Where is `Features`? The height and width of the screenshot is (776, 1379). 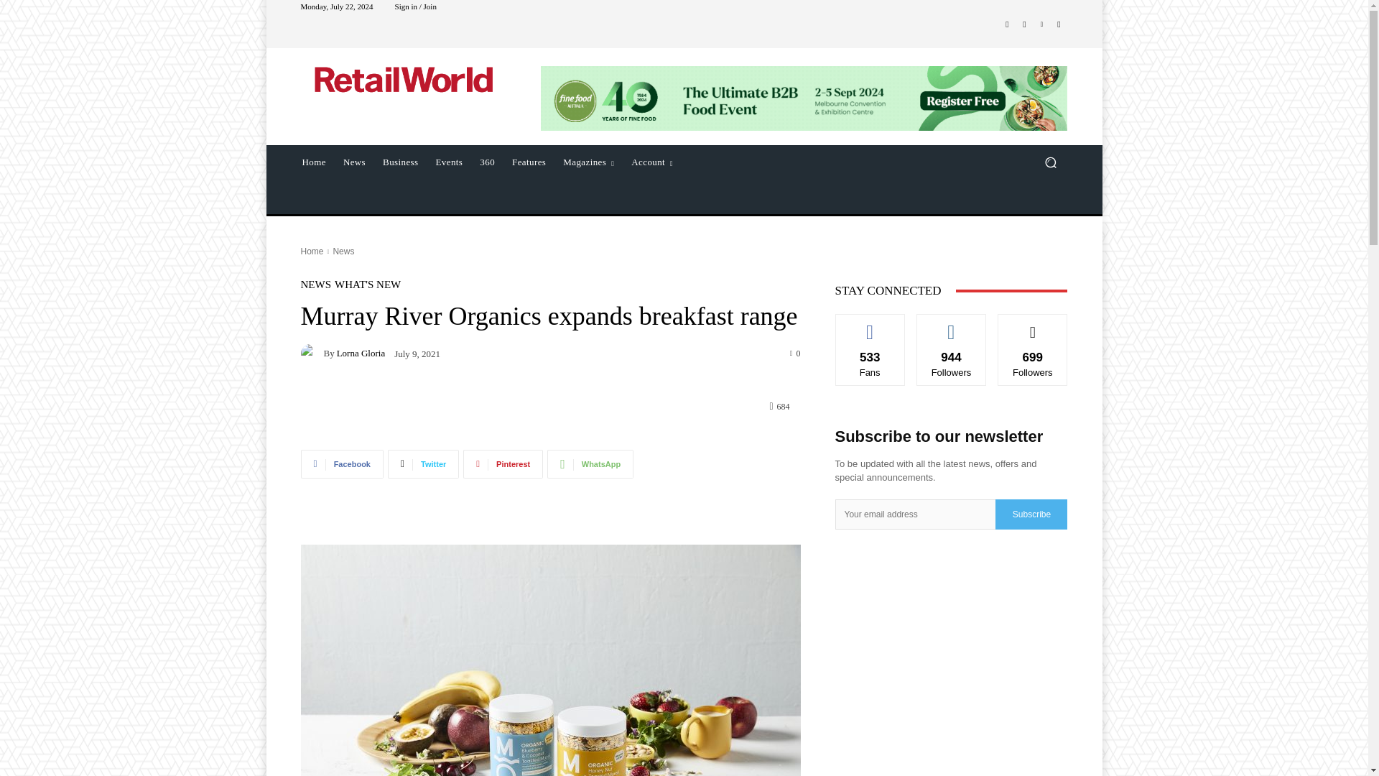
Features is located at coordinates (529, 162).